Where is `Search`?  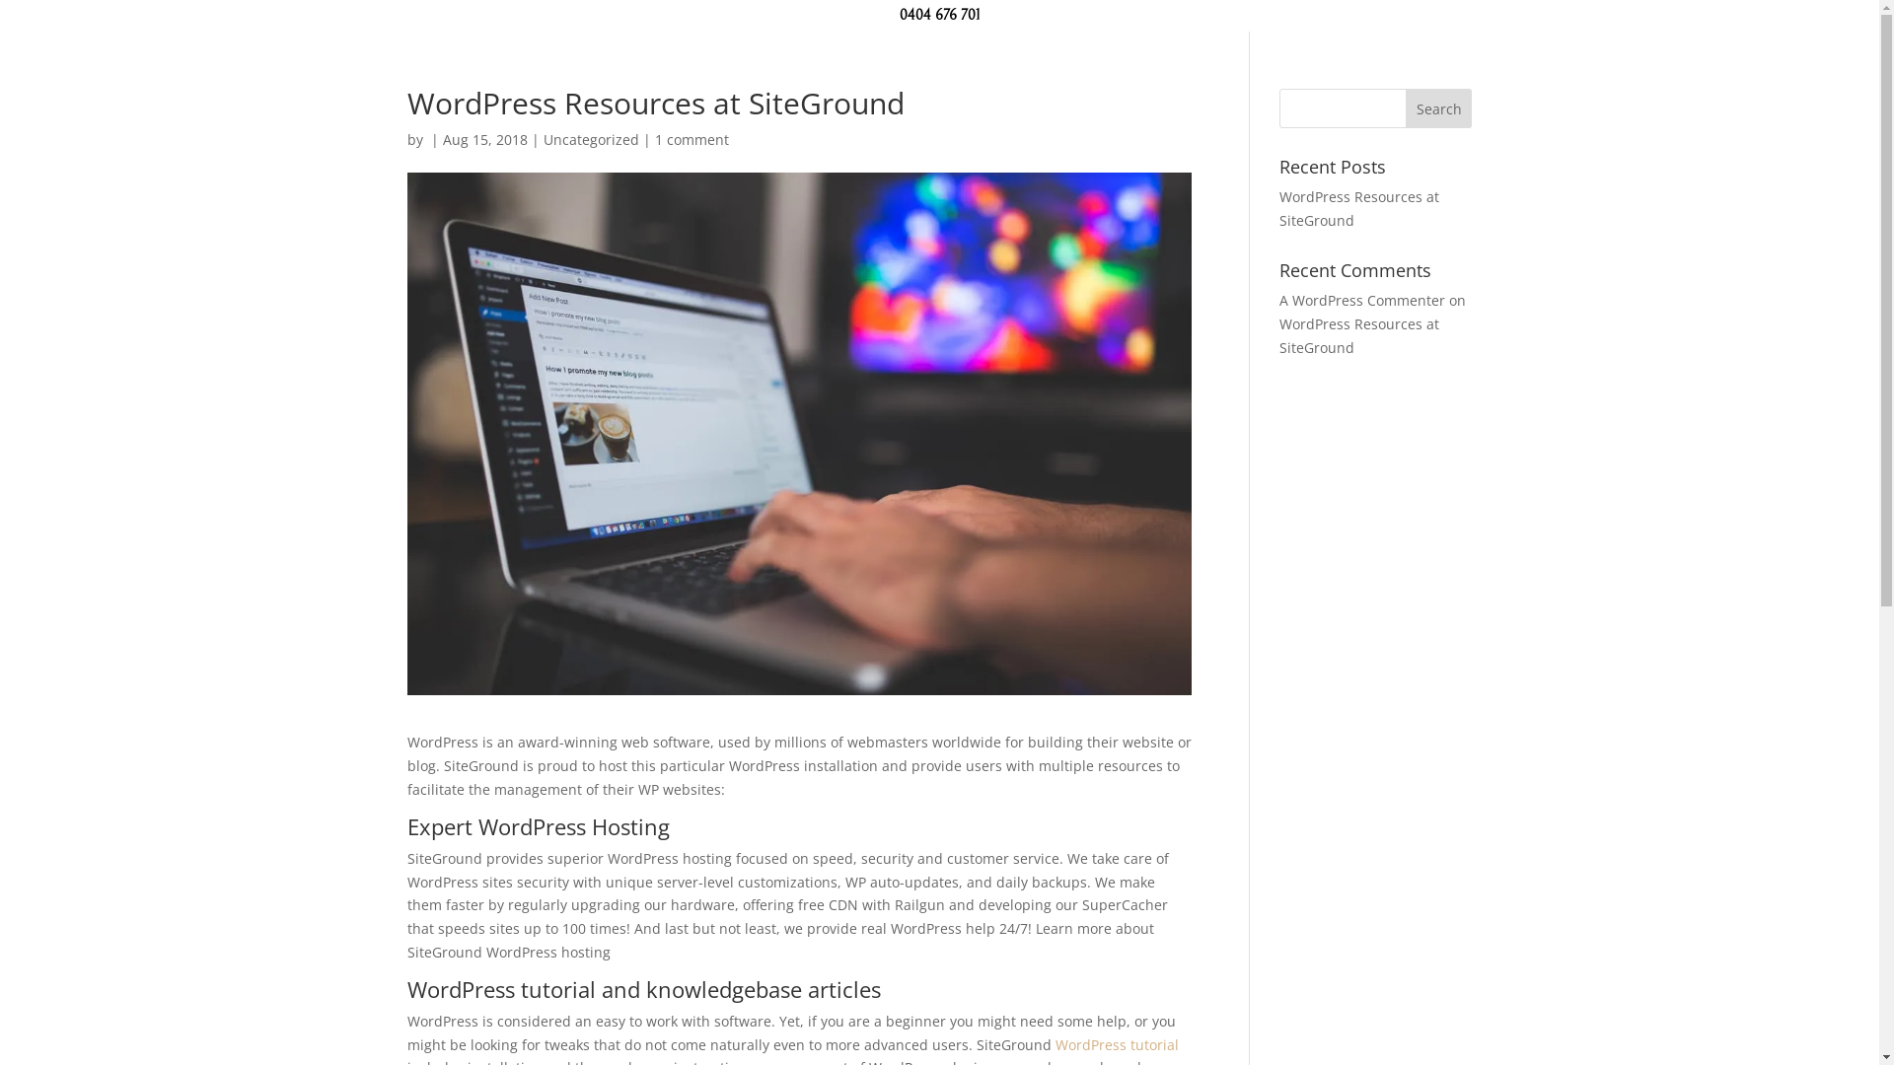 Search is located at coordinates (1439, 108).